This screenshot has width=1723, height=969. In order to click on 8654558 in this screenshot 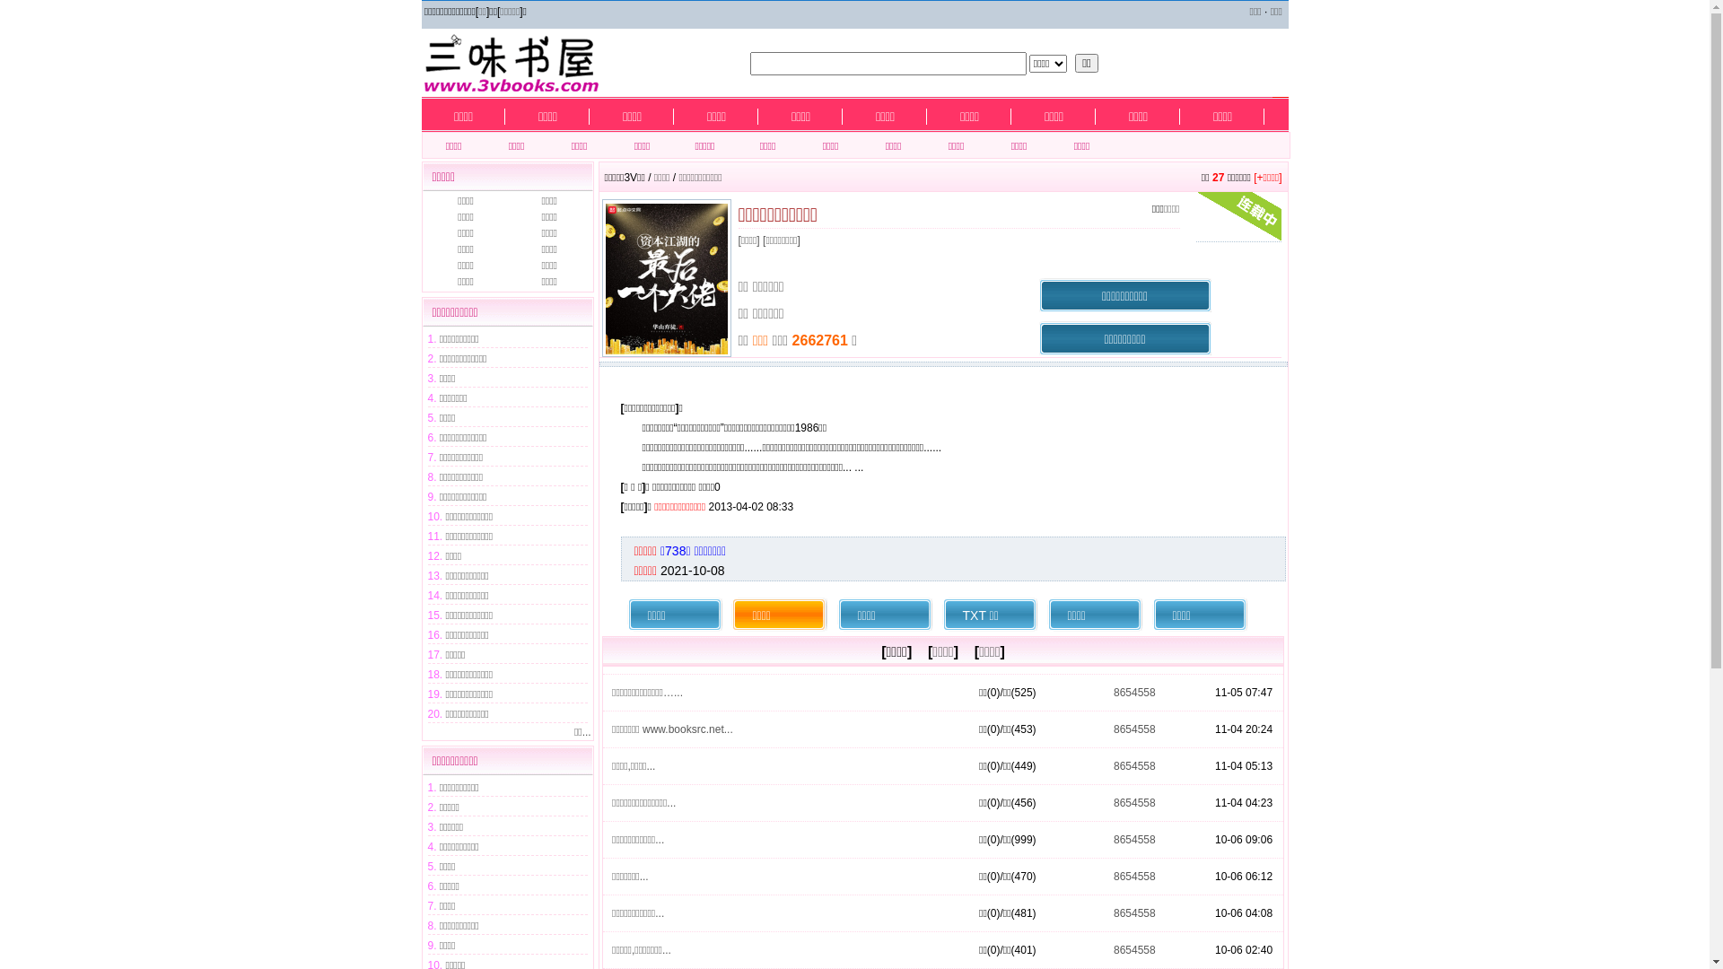, I will do `click(1134, 840)`.